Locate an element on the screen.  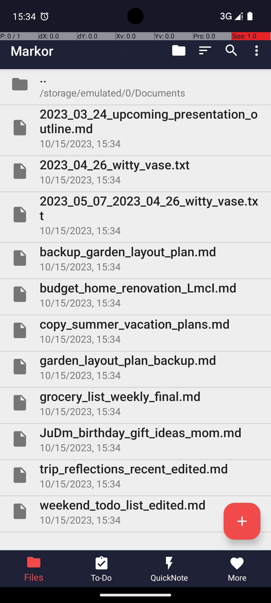
File trip_reflections_recent_edited.md  is located at coordinates (135, 475).